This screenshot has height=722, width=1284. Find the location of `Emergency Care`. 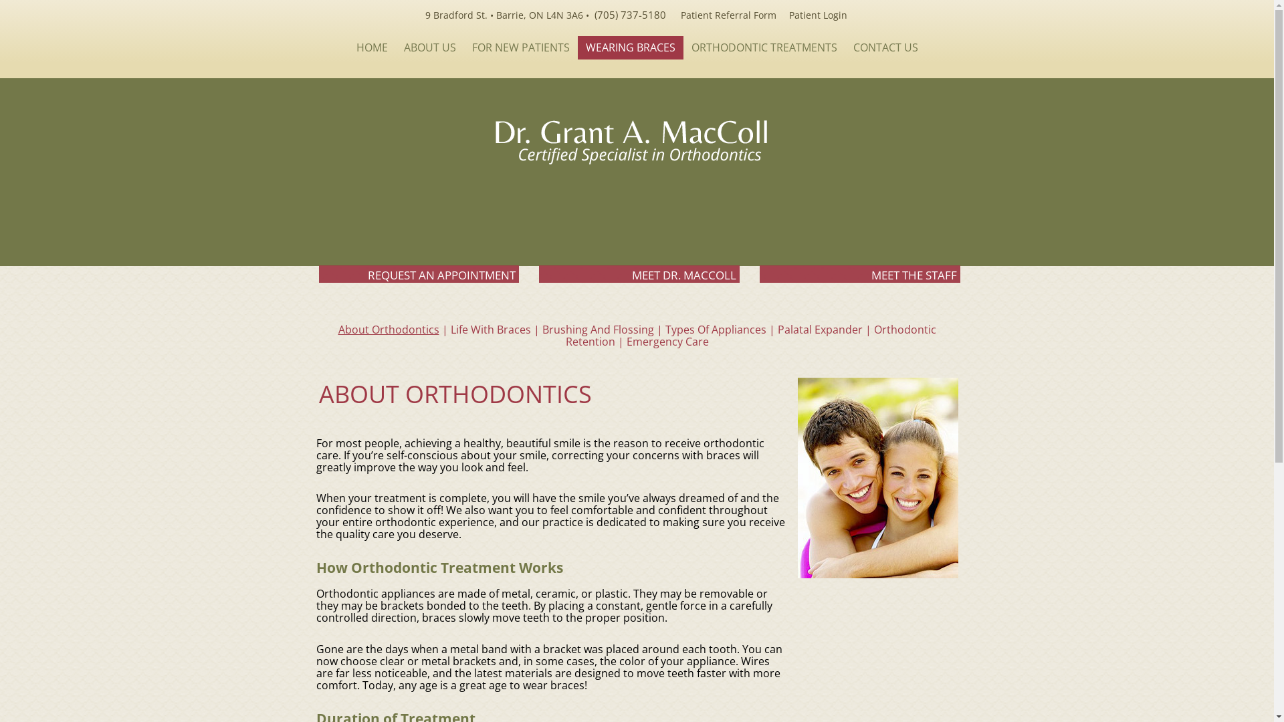

Emergency Care is located at coordinates (667, 342).